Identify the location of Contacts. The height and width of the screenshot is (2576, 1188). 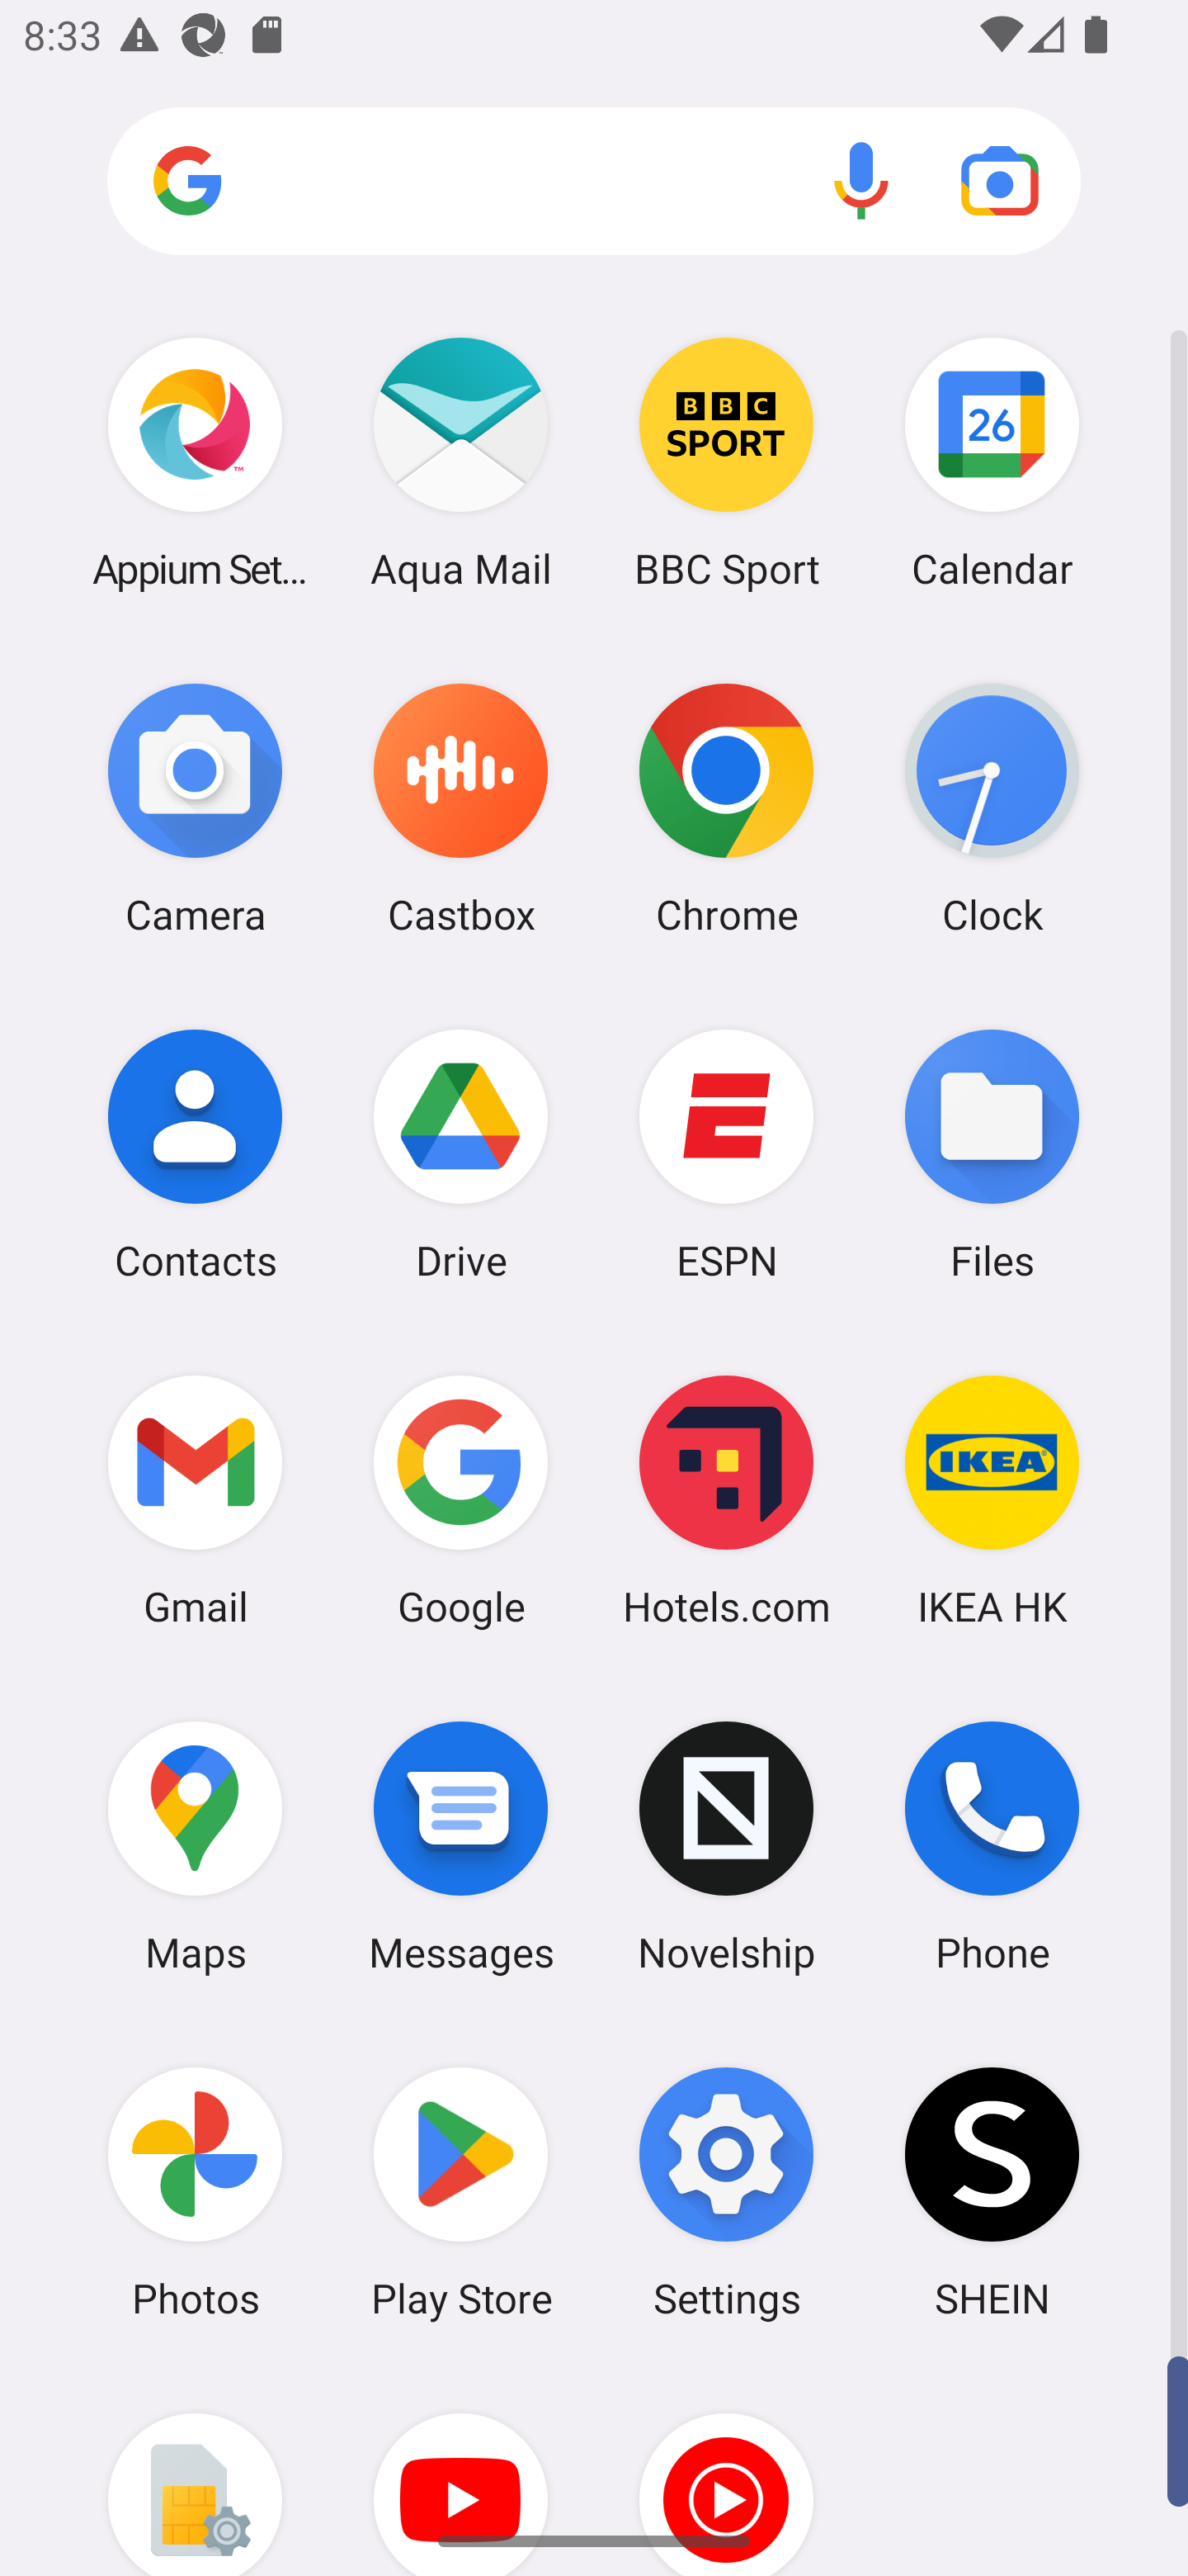
(195, 1153).